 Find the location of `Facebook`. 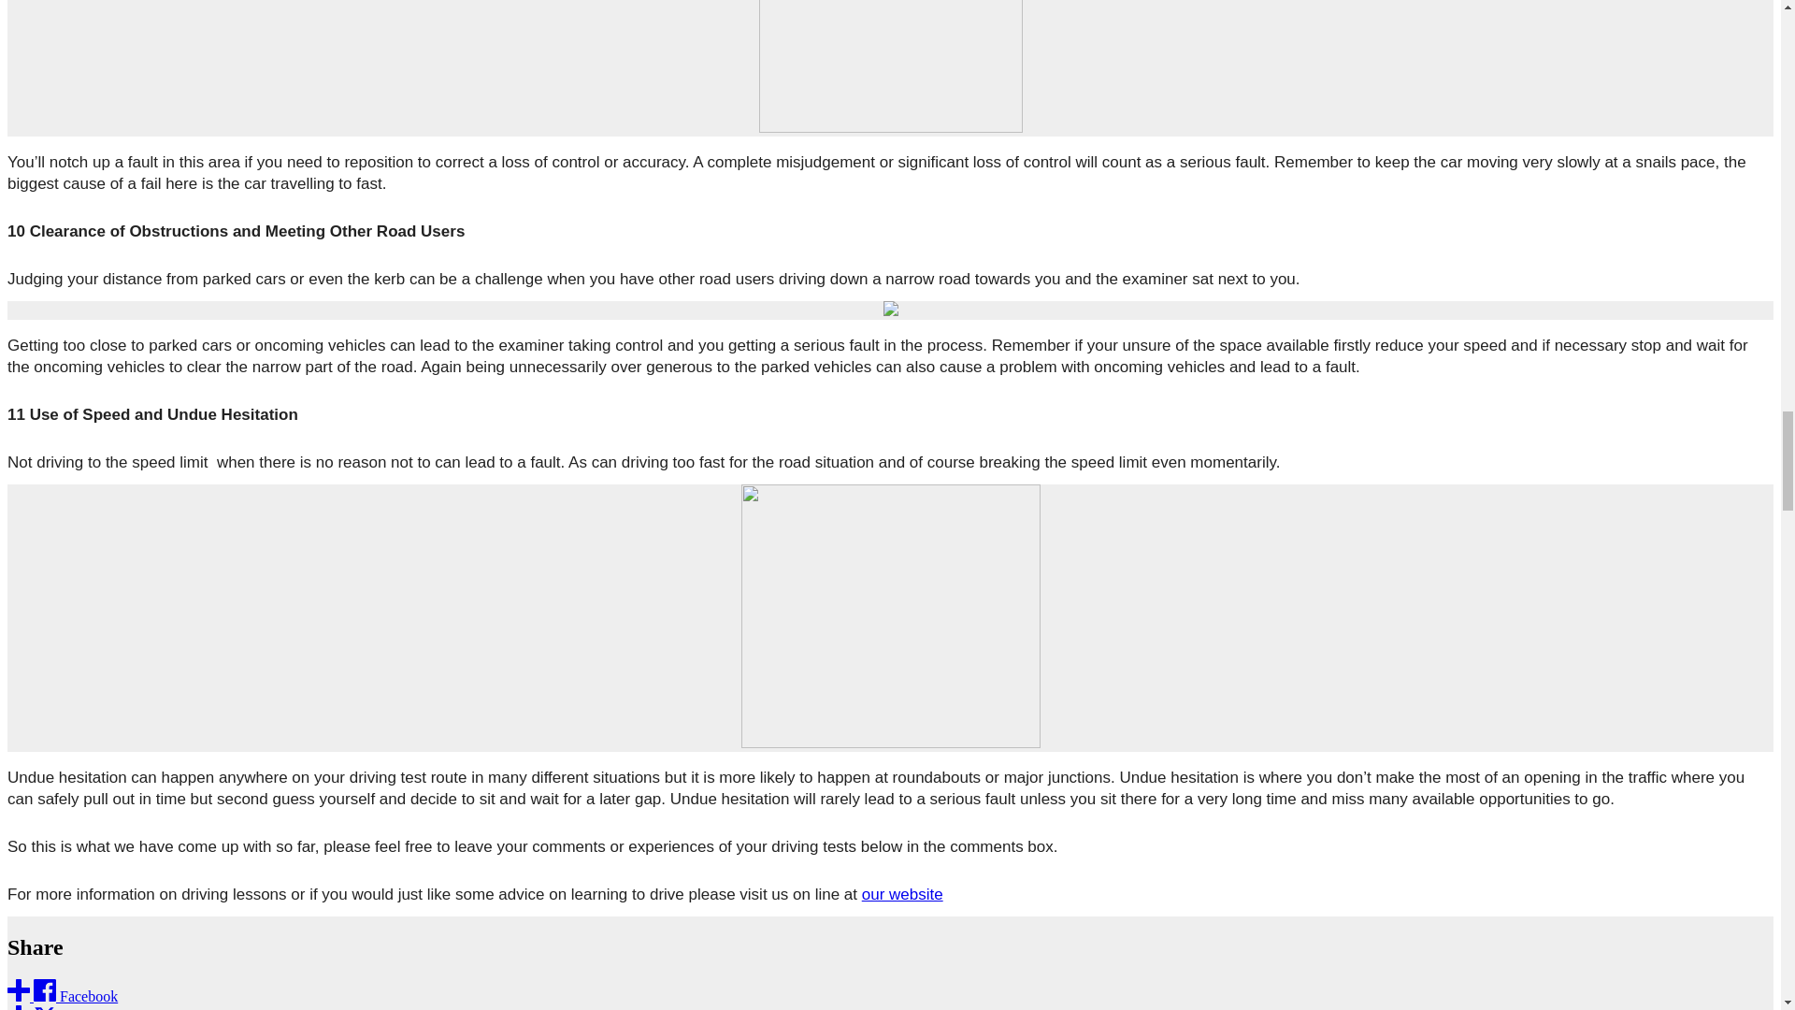

Facebook is located at coordinates (62, 996).